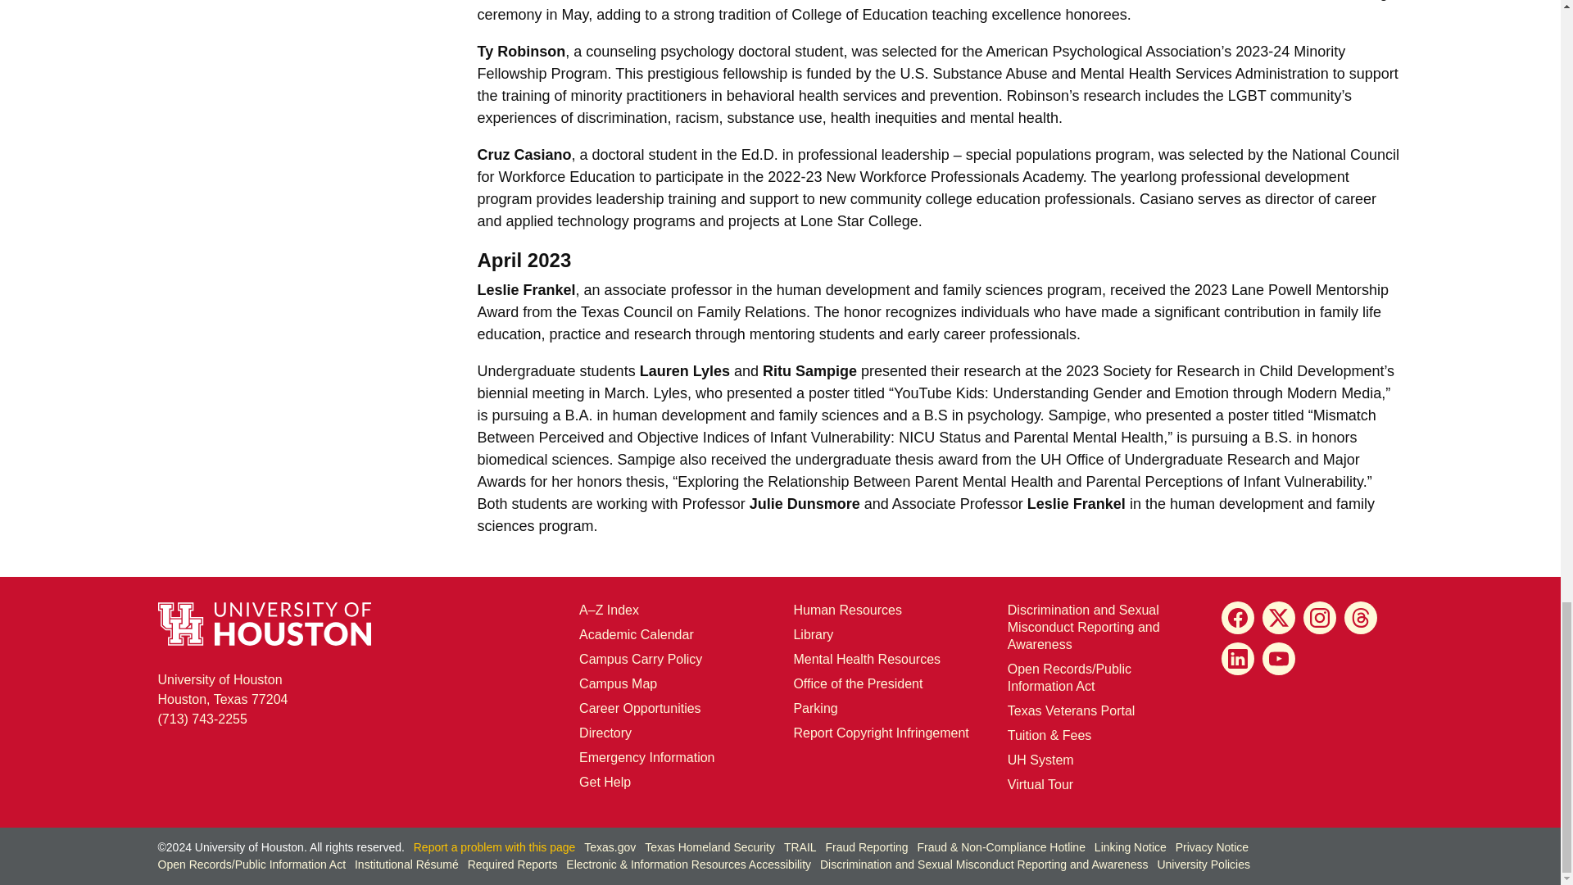 Image resolution: width=1573 pixels, height=885 pixels. Describe the element at coordinates (1050, 459) in the screenshot. I see `University of Houston` at that location.